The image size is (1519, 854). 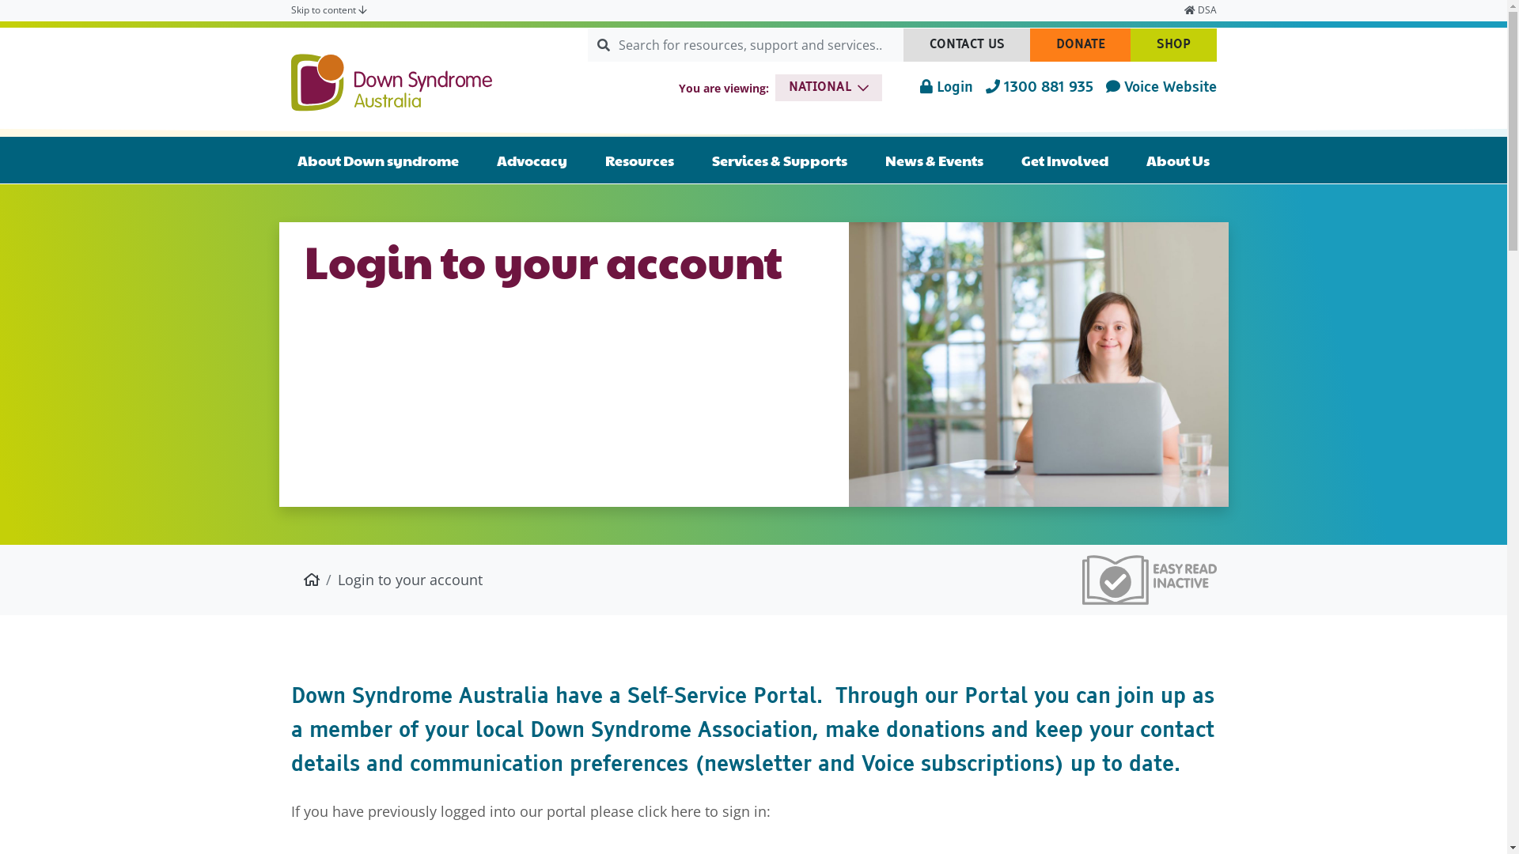 I want to click on Down Syndrome Australia, so click(x=392, y=82).